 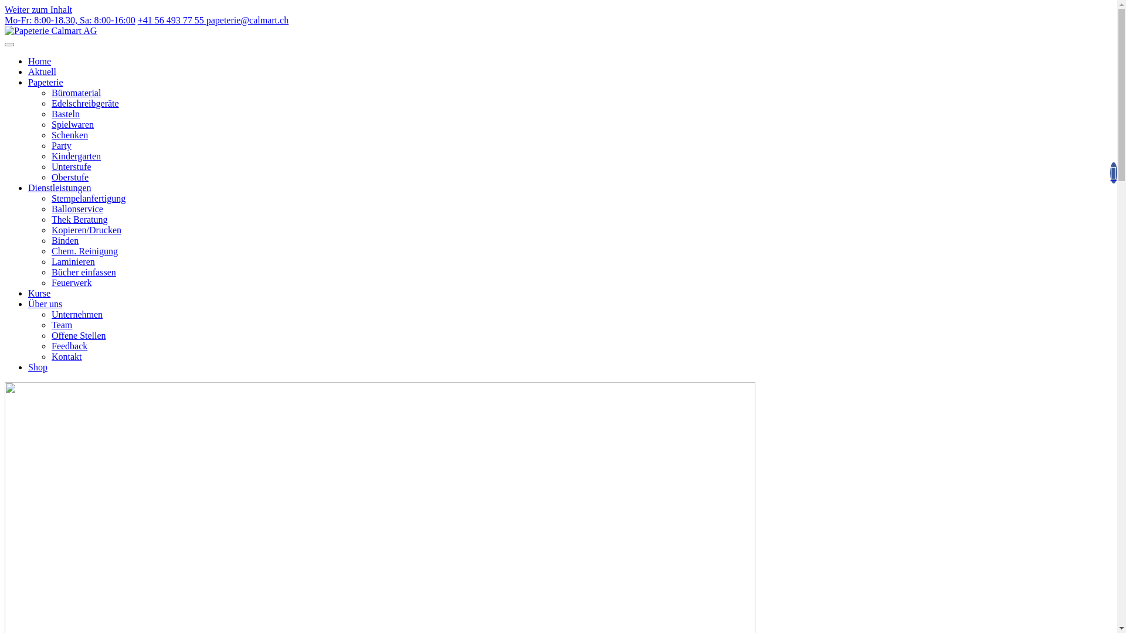 What do you see at coordinates (73, 124) in the screenshot?
I see `Spielwaren` at bounding box center [73, 124].